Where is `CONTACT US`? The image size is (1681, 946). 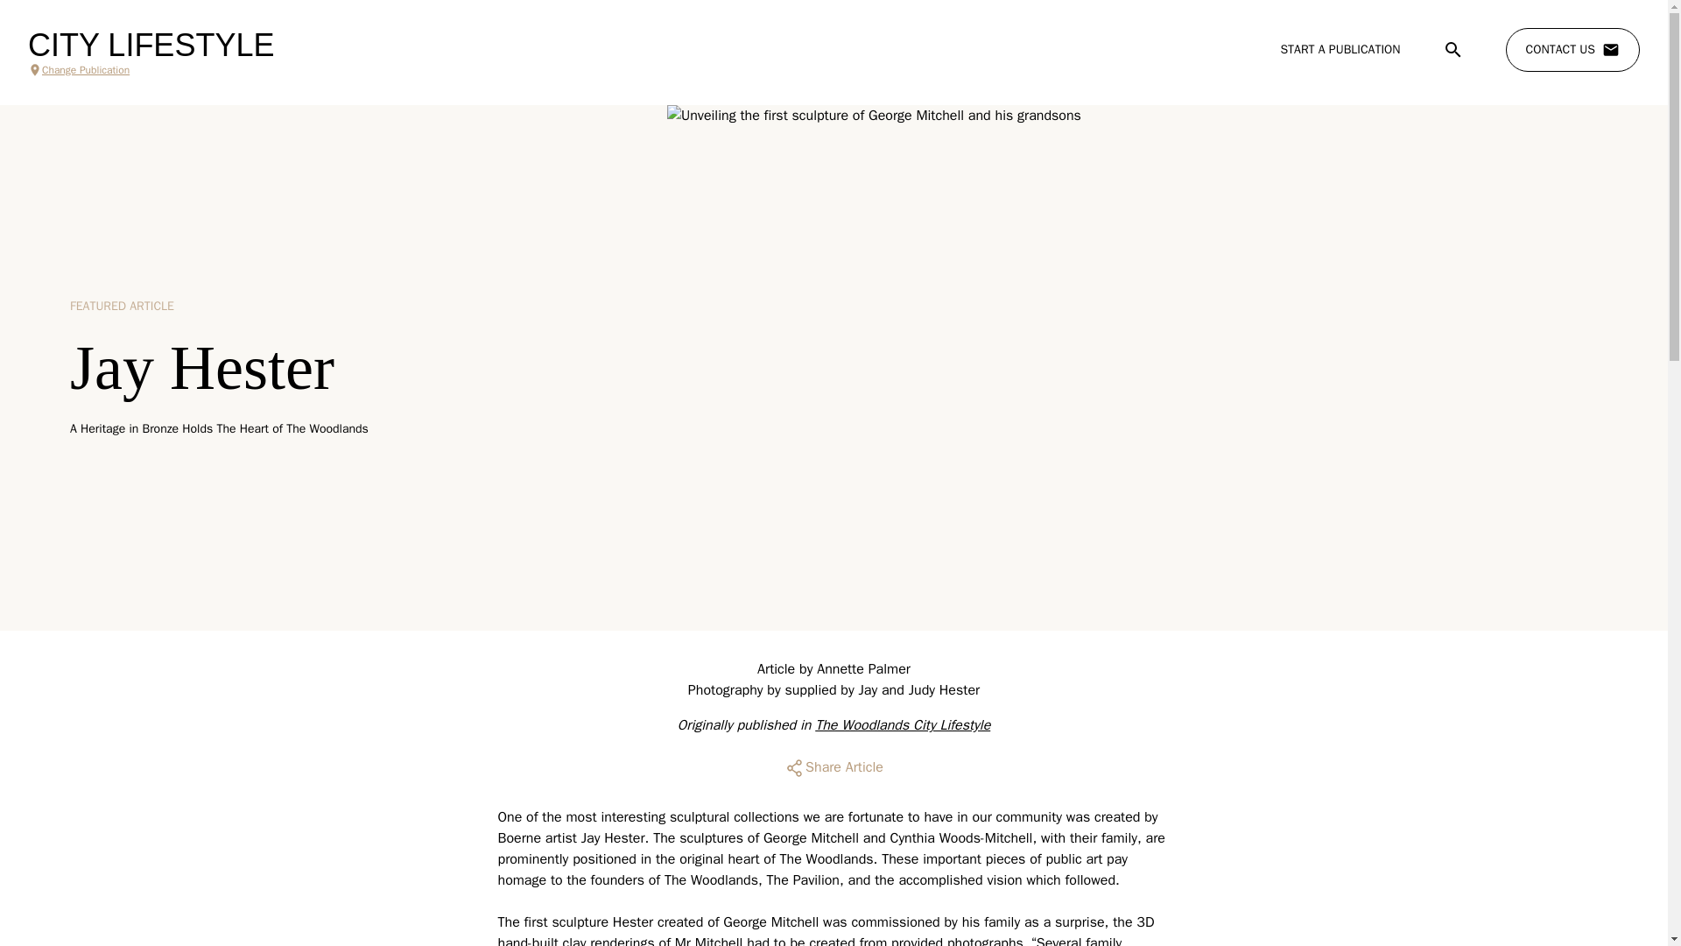
CONTACT US is located at coordinates (1572, 50).